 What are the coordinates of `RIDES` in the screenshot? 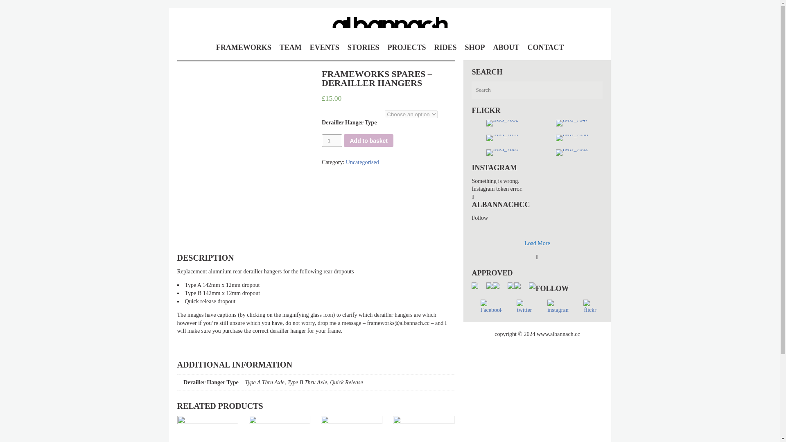 It's located at (445, 45).